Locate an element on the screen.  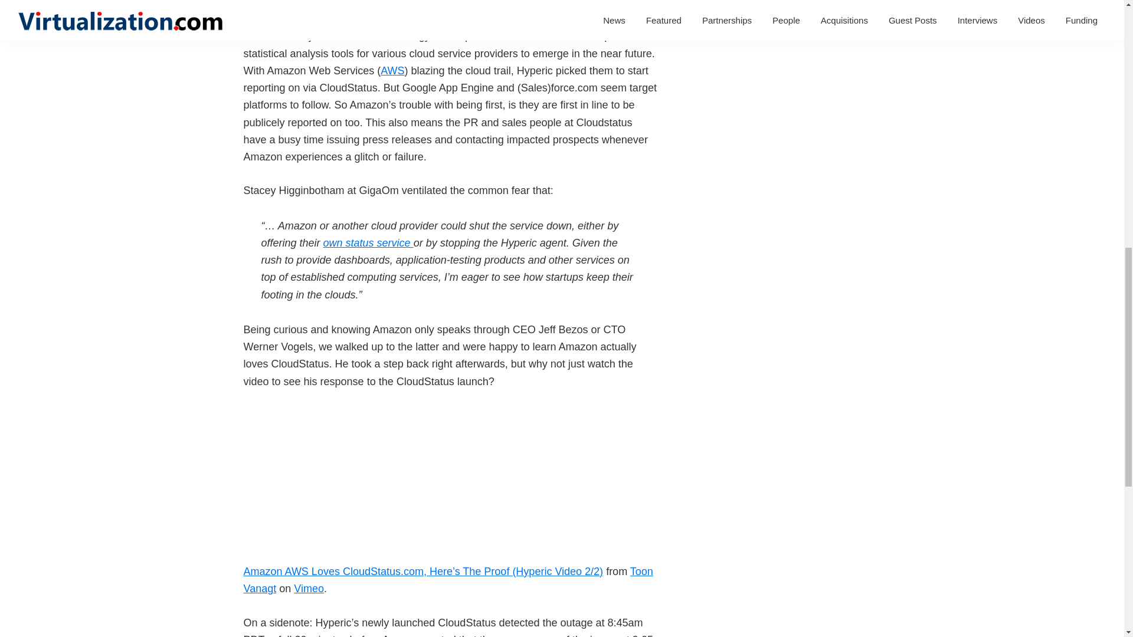
Toon Vanagt is located at coordinates (447, 580).